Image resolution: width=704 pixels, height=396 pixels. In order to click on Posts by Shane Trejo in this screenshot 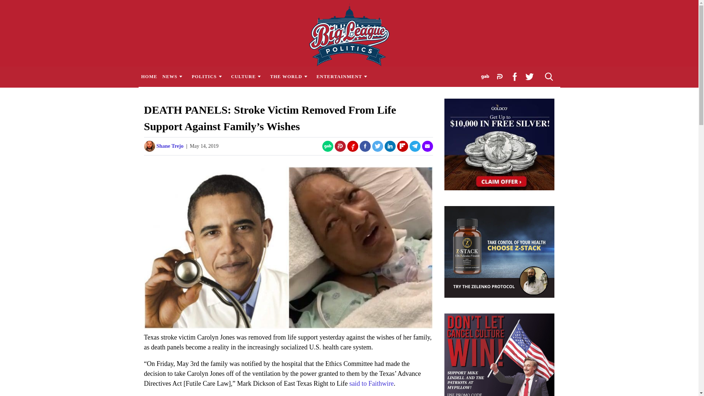, I will do `click(169, 146)`.